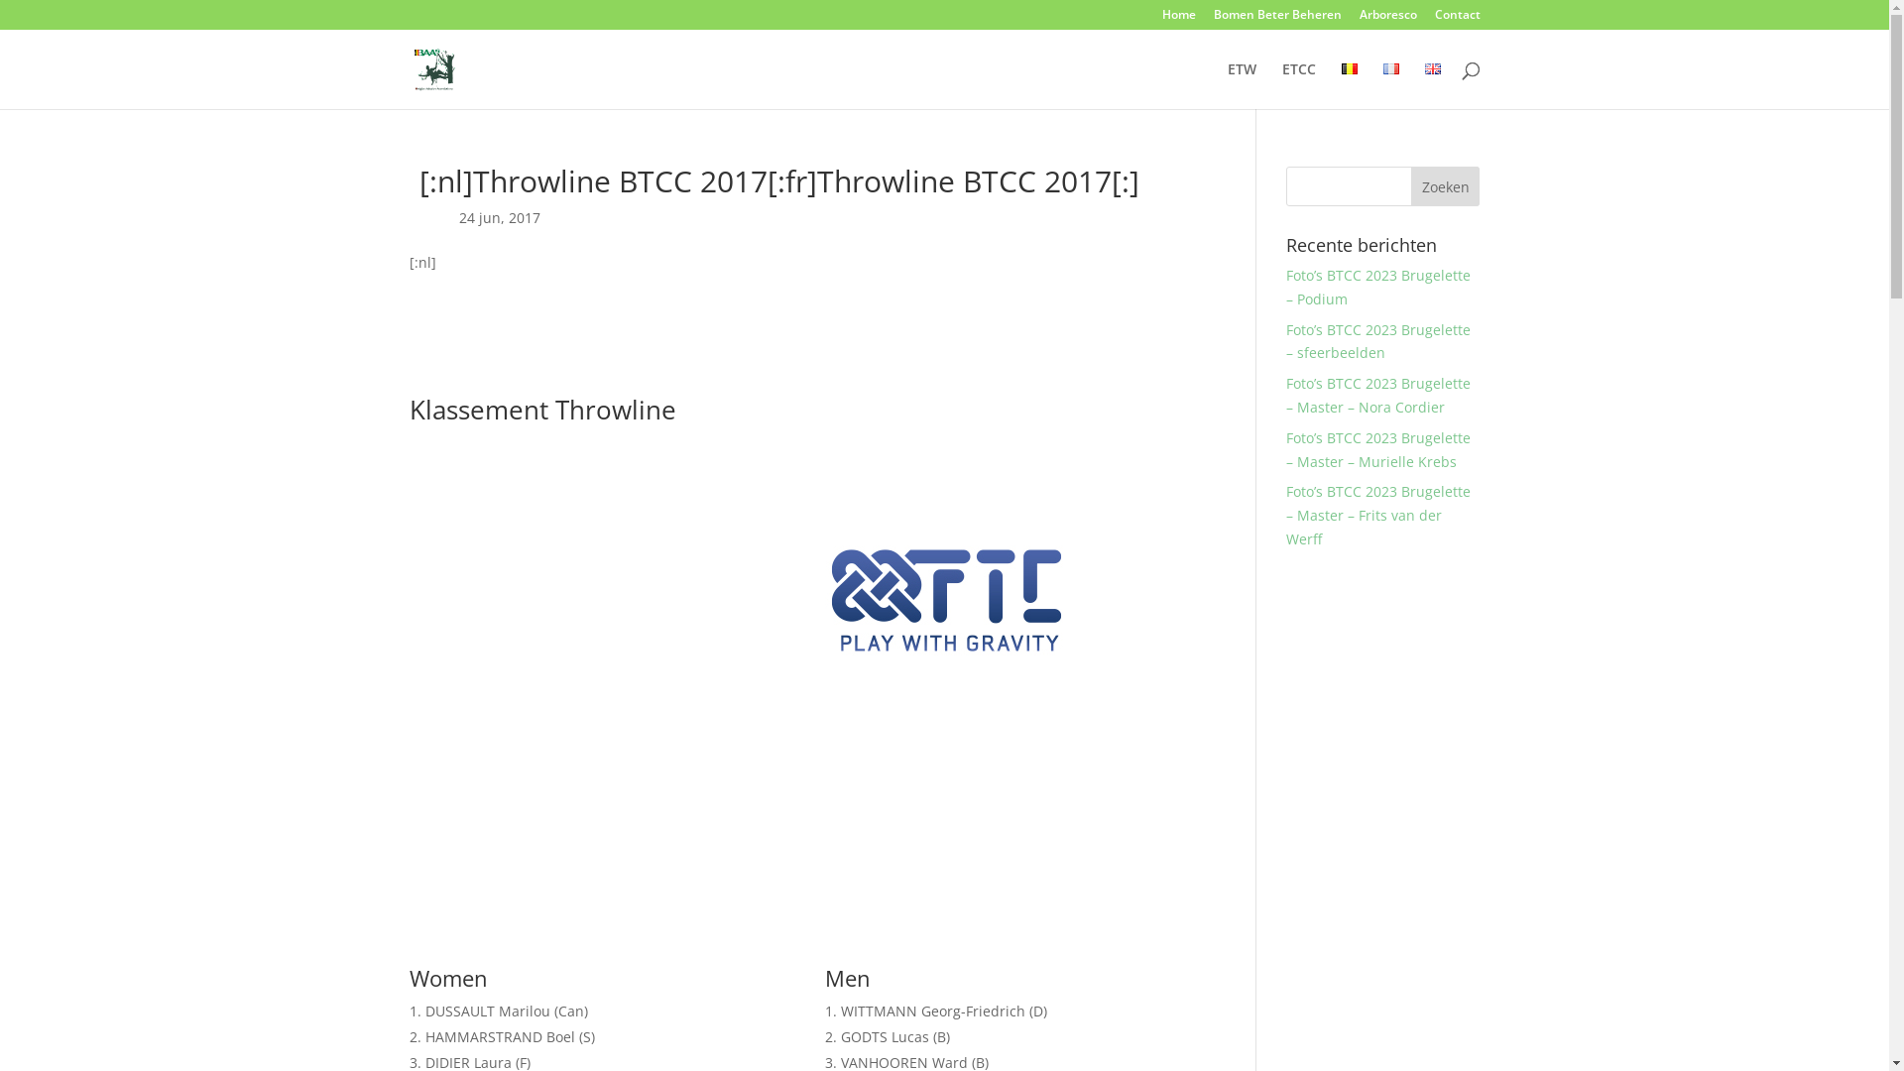 This screenshot has height=1071, width=1904. I want to click on ETCC, so click(1298, 85).